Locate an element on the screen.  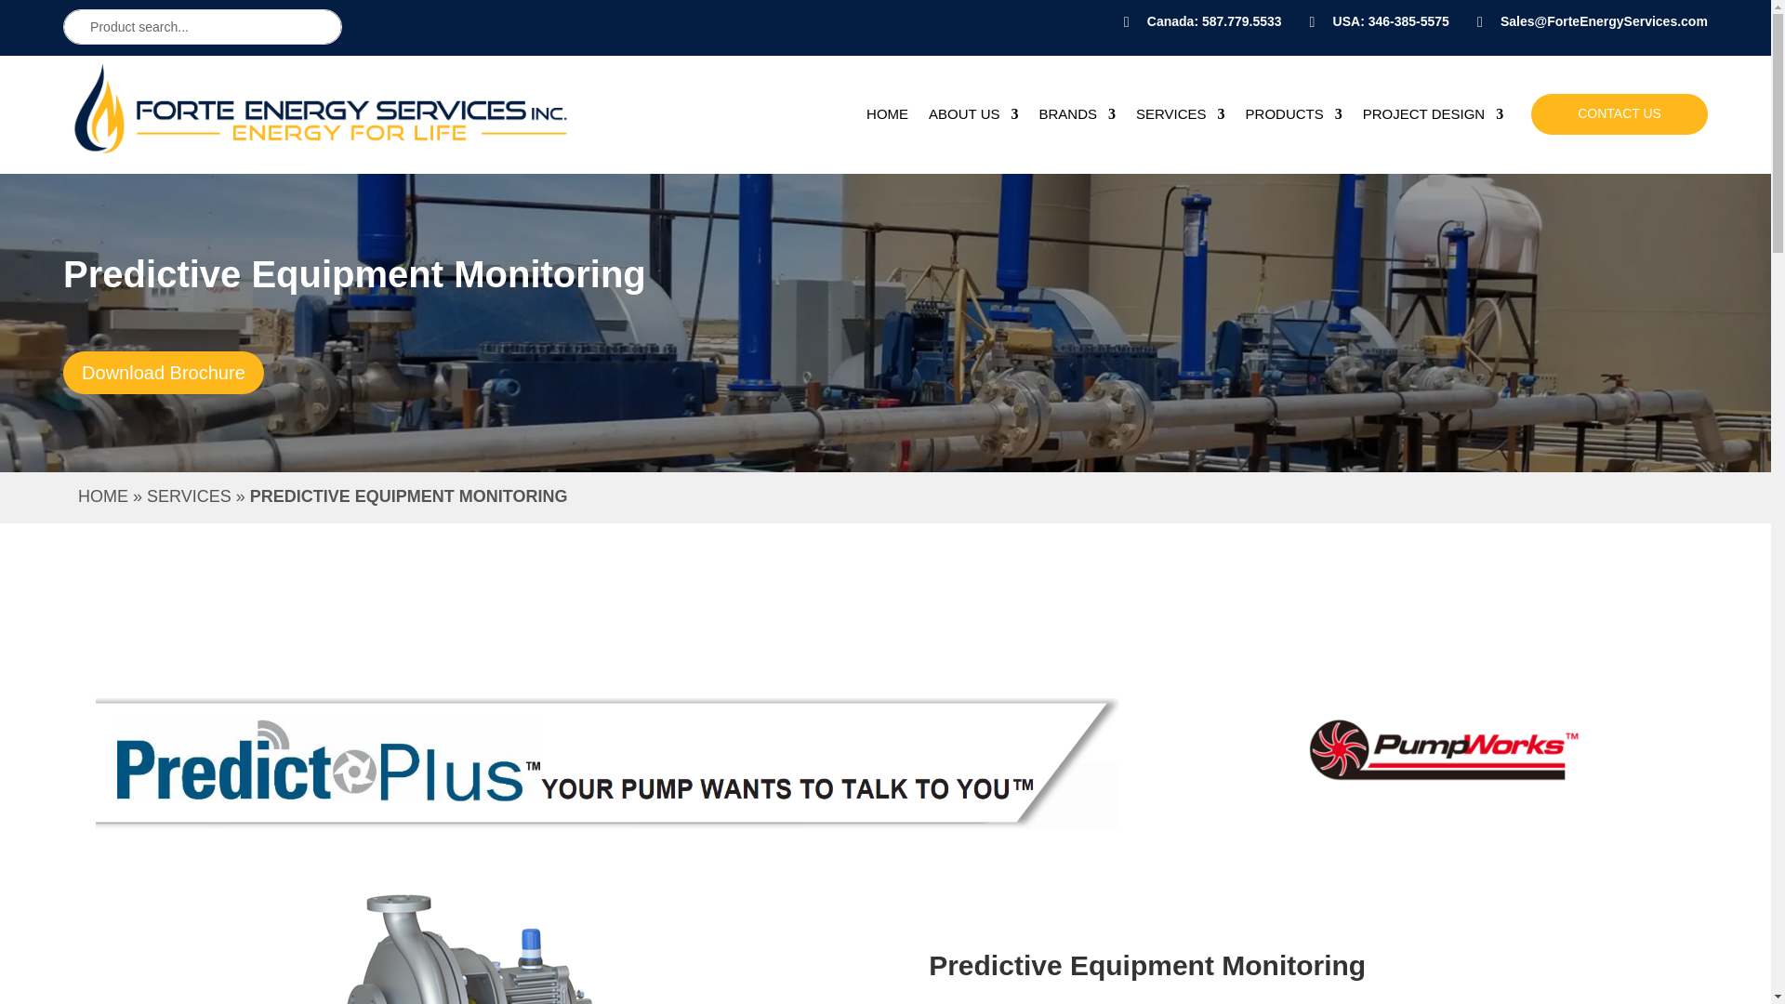
HOME is located at coordinates (887, 117).